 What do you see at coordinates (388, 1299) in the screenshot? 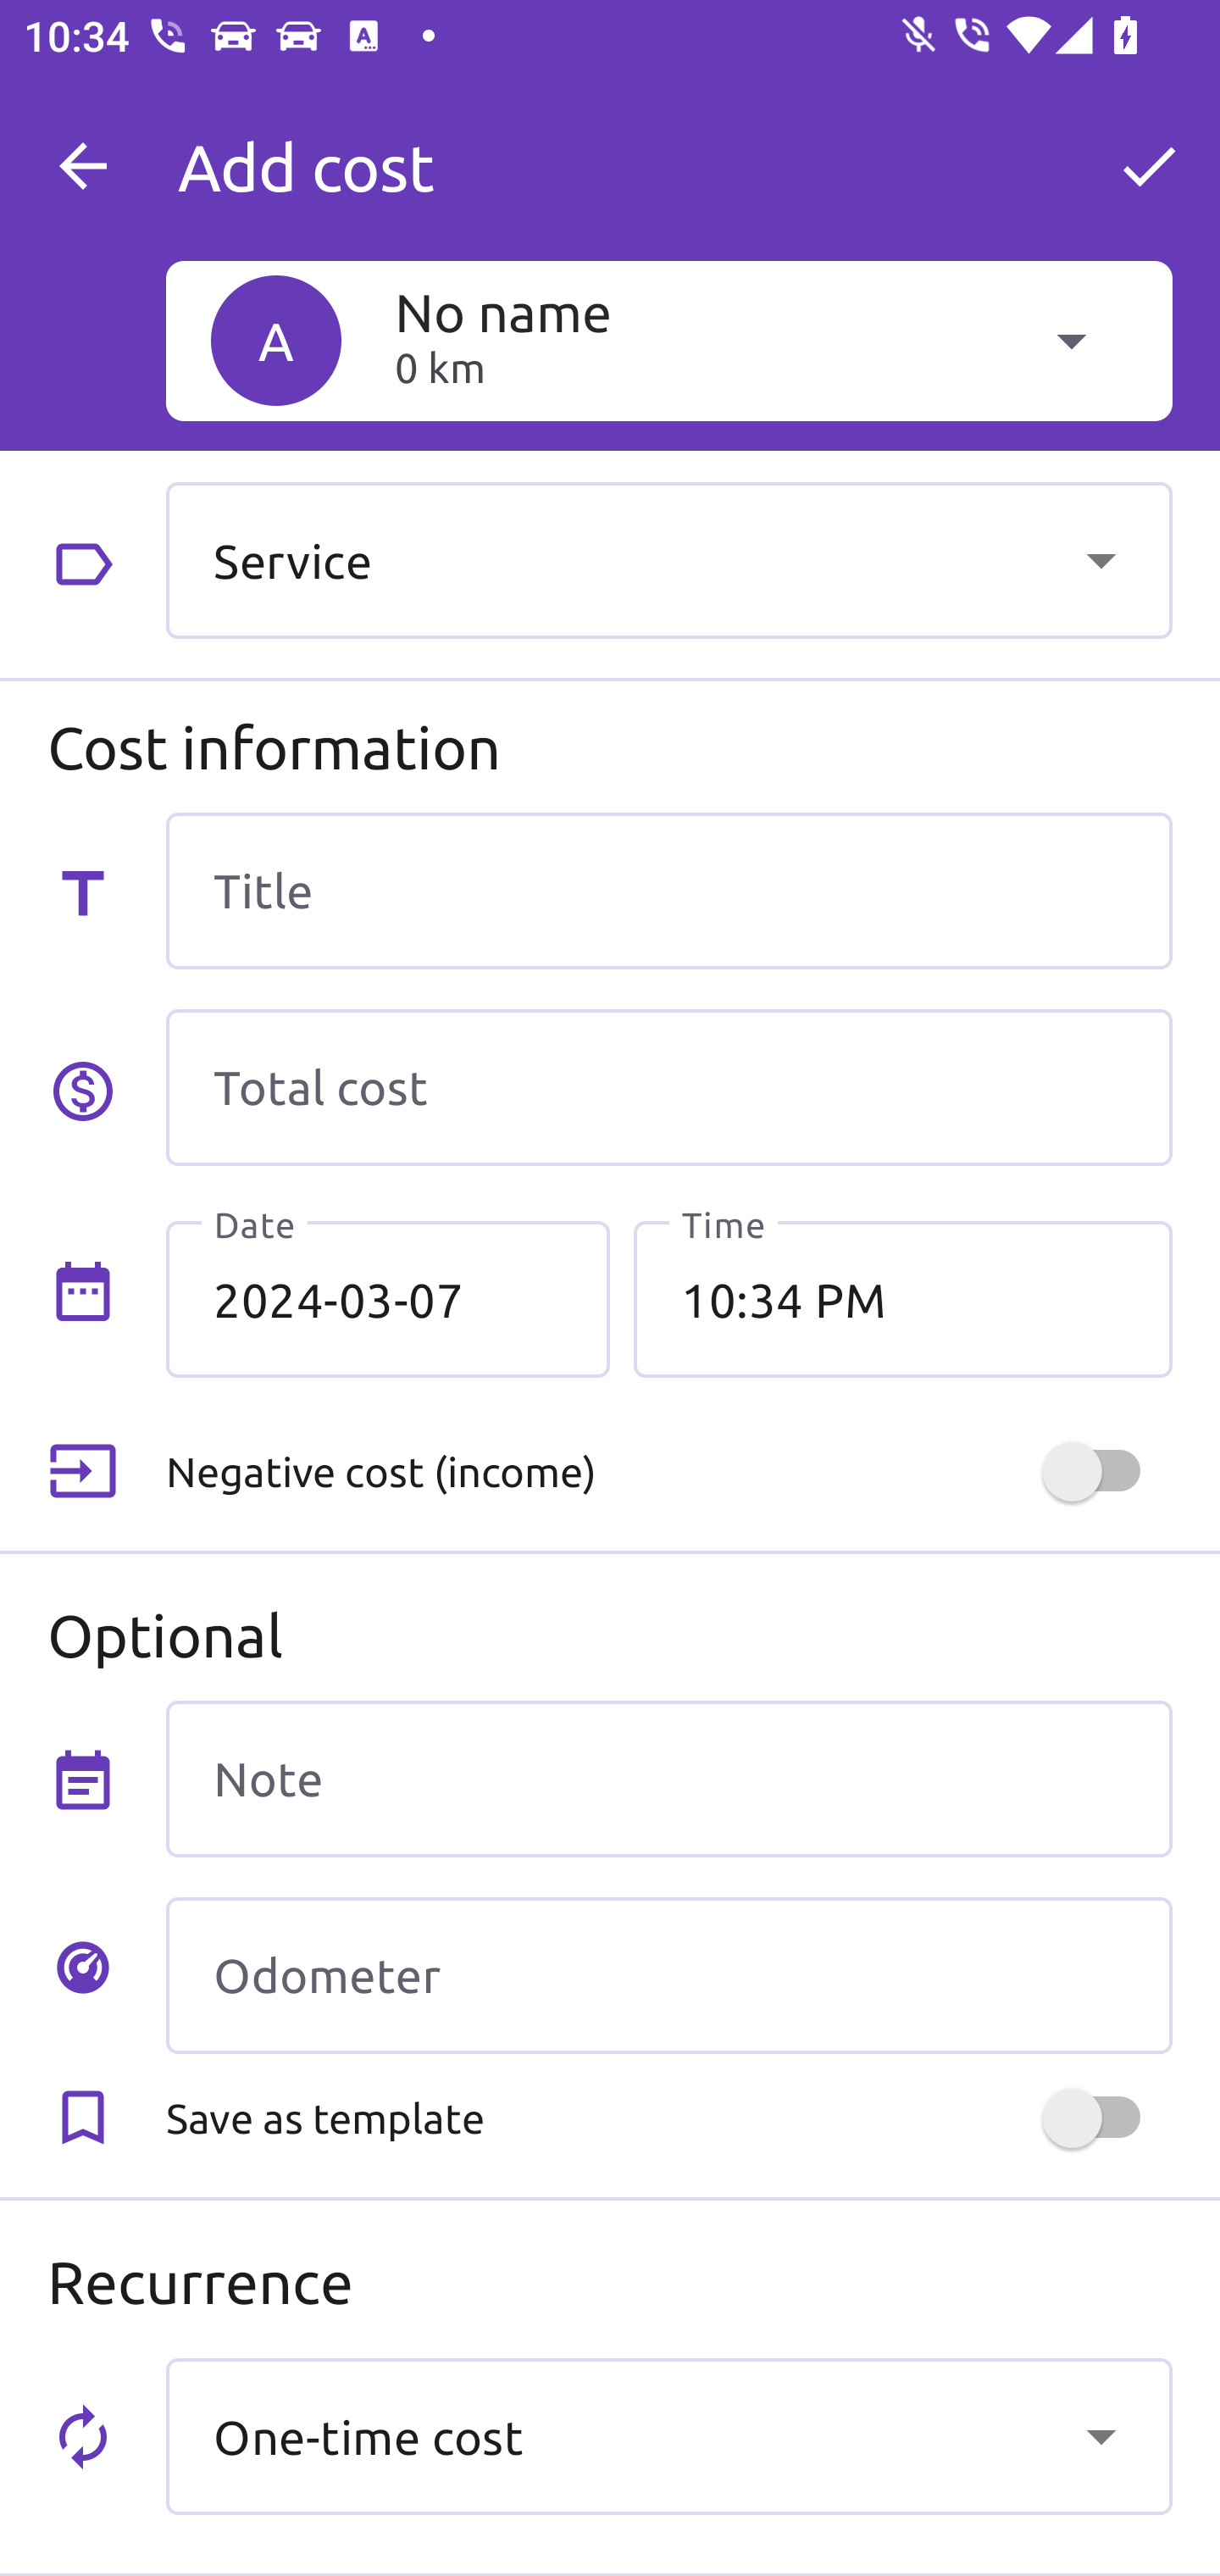
I see `2024-03-07` at bounding box center [388, 1299].